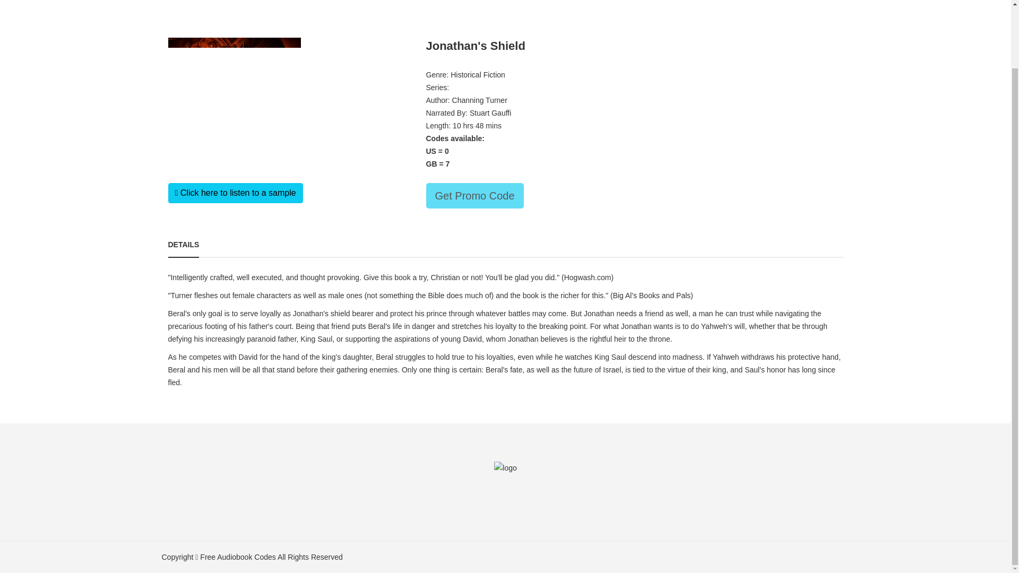  Describe the element at coordinates (478, 74) in the screenshot. I see `Historical Fiction` at that location.